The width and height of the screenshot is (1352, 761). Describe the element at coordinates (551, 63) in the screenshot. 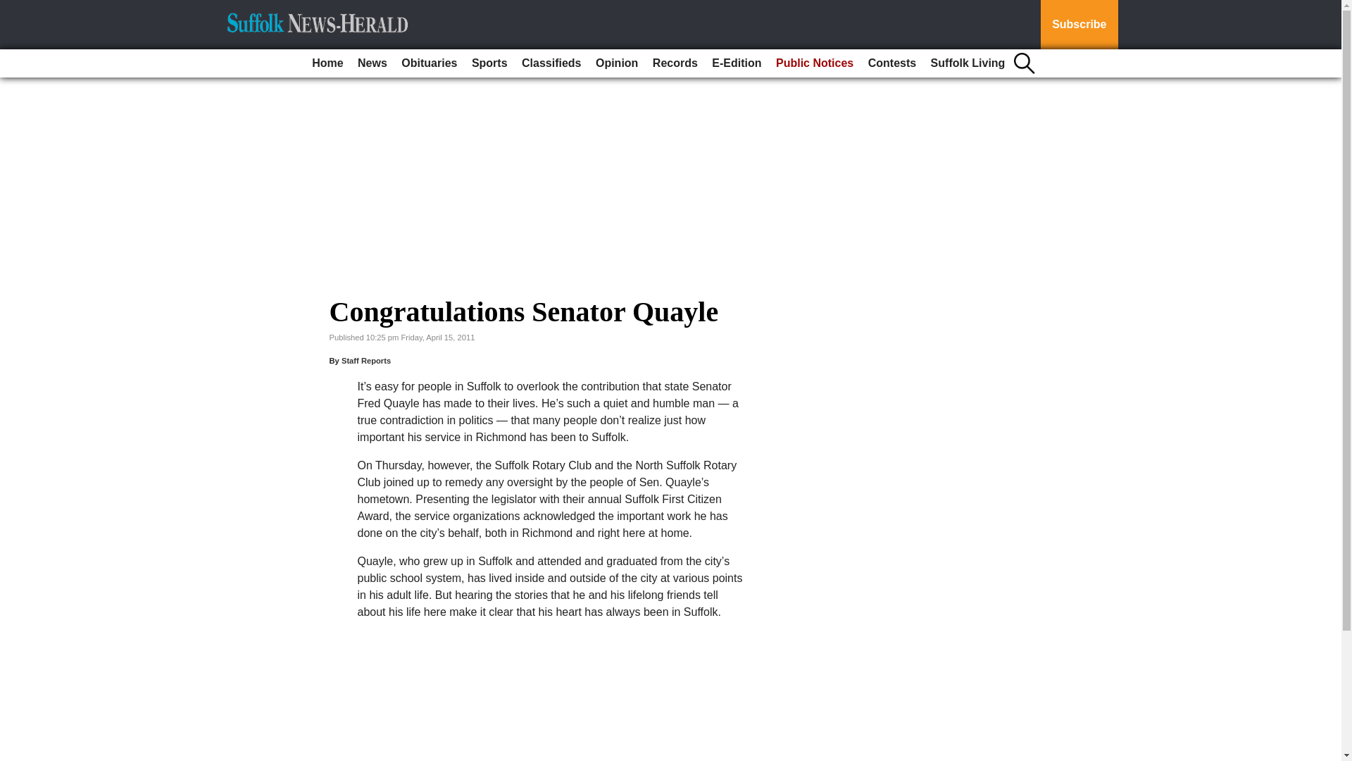

I see `Classifieds` at that location.